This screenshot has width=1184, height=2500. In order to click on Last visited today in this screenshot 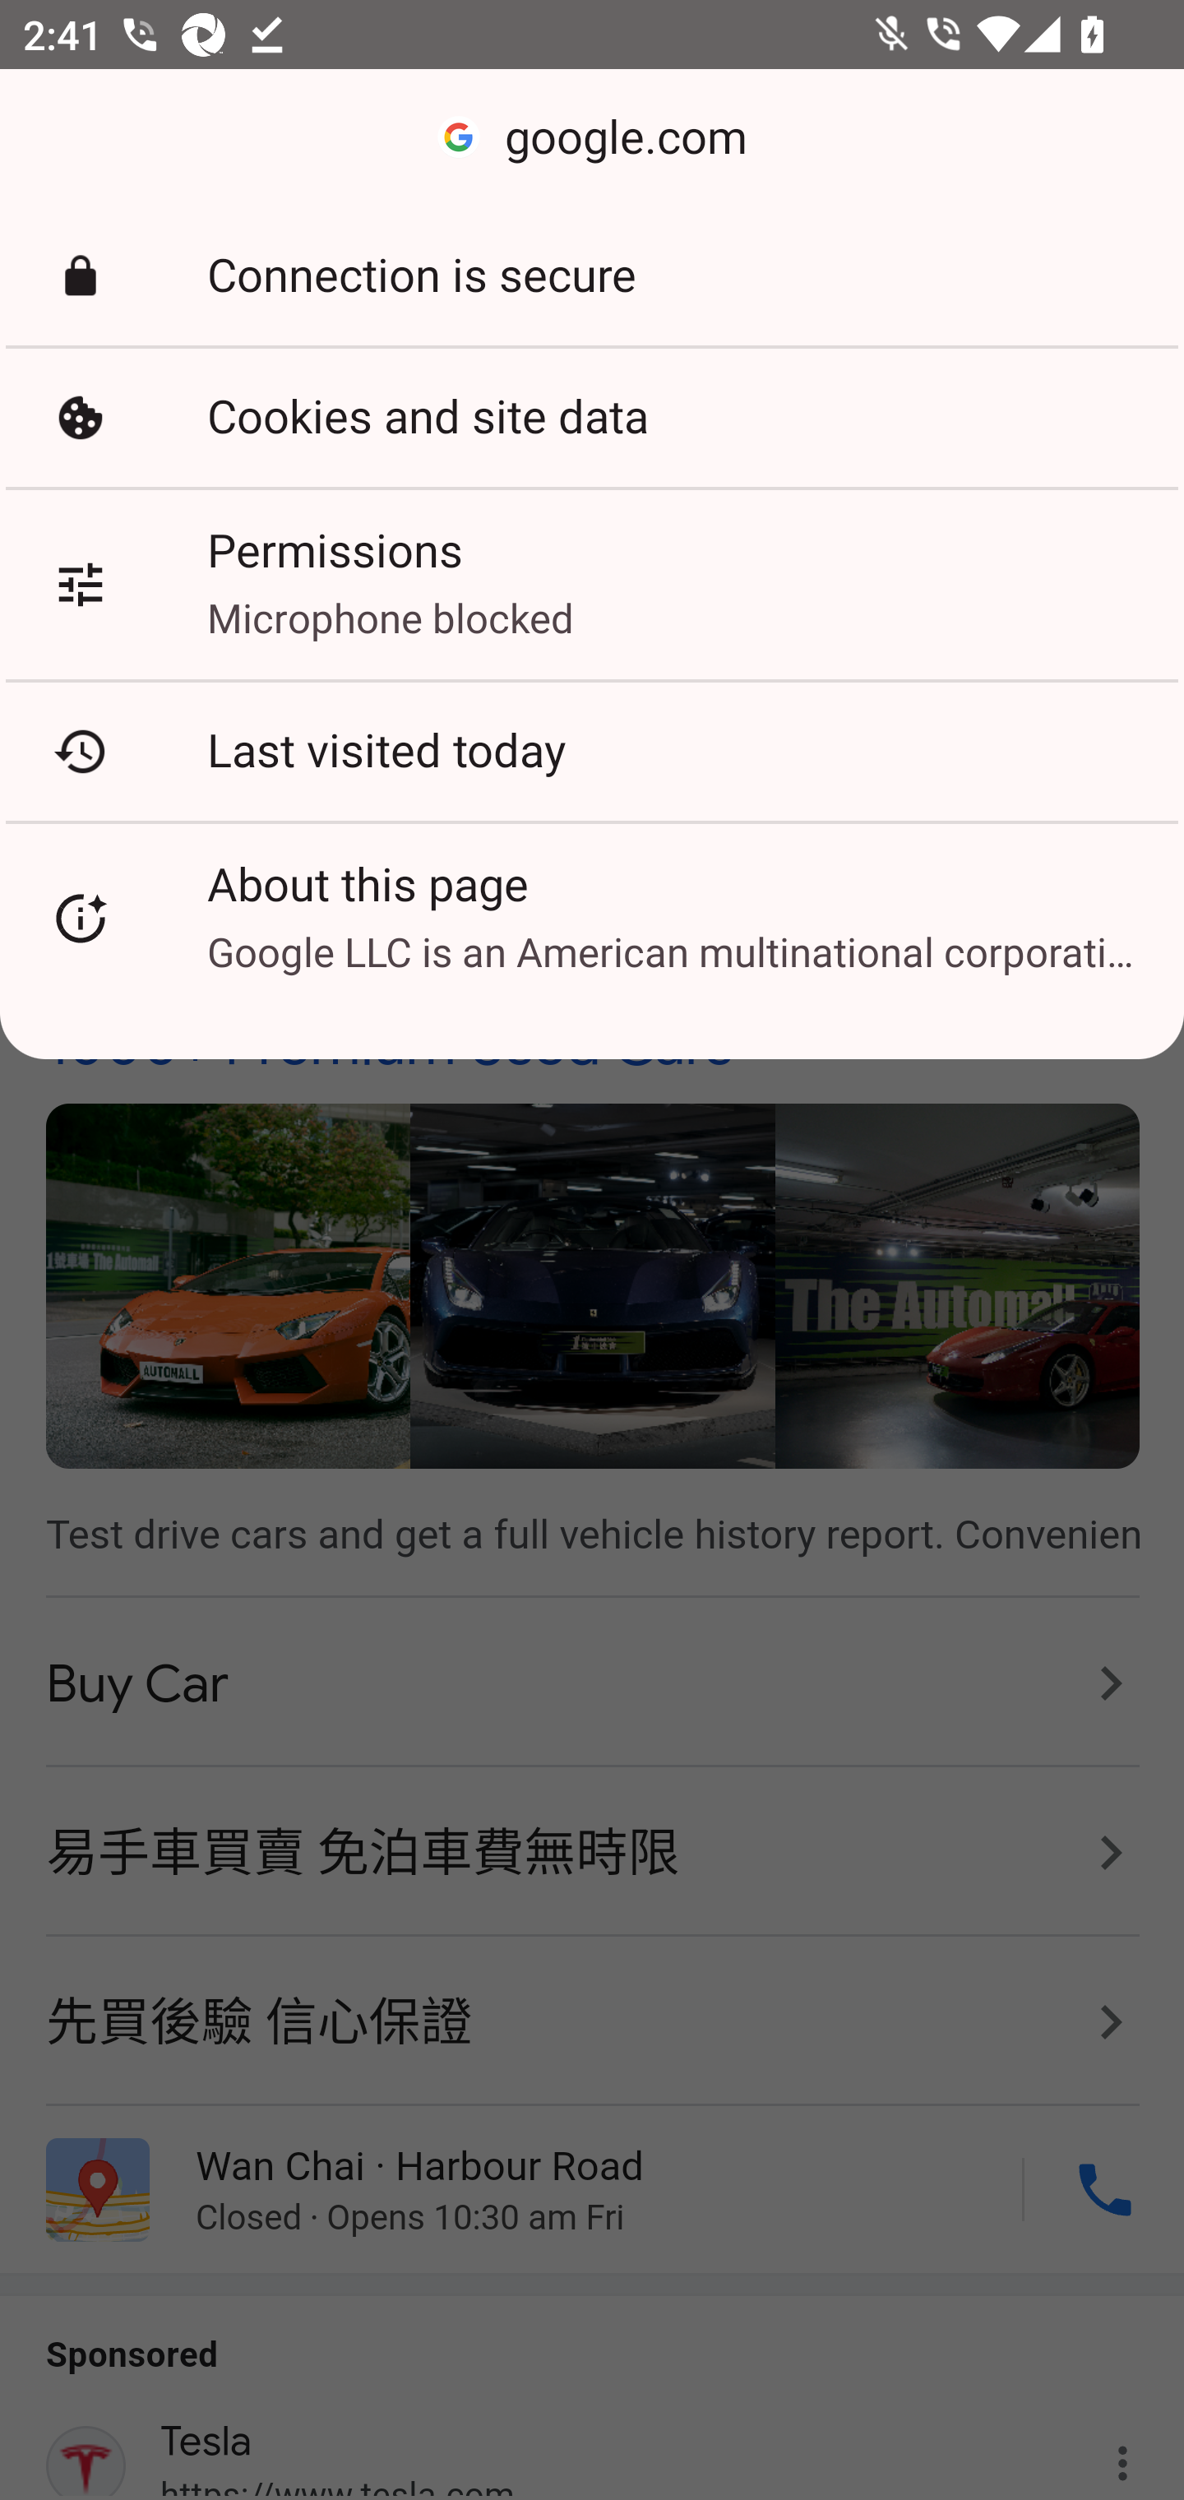, I will do `click(592, 751)`.